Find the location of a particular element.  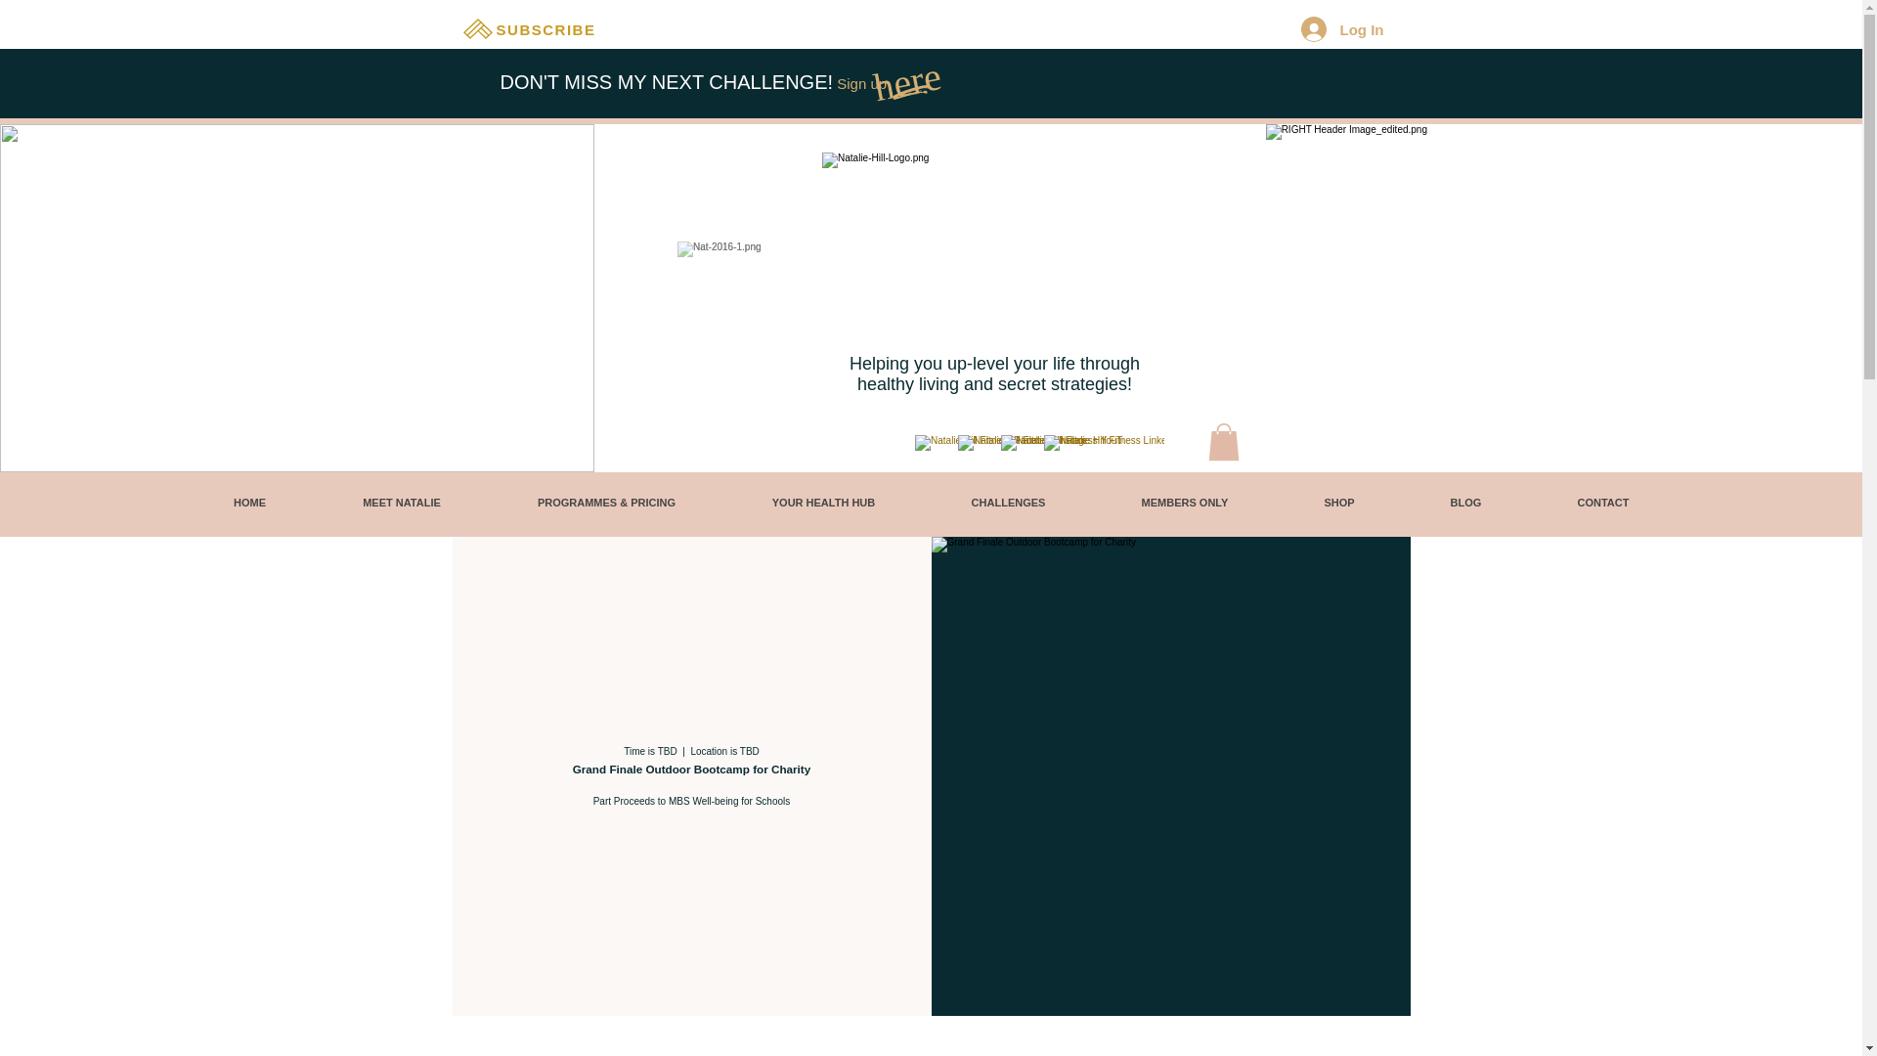

MEMBERS ONLY is located at coordinates (1185, 503).